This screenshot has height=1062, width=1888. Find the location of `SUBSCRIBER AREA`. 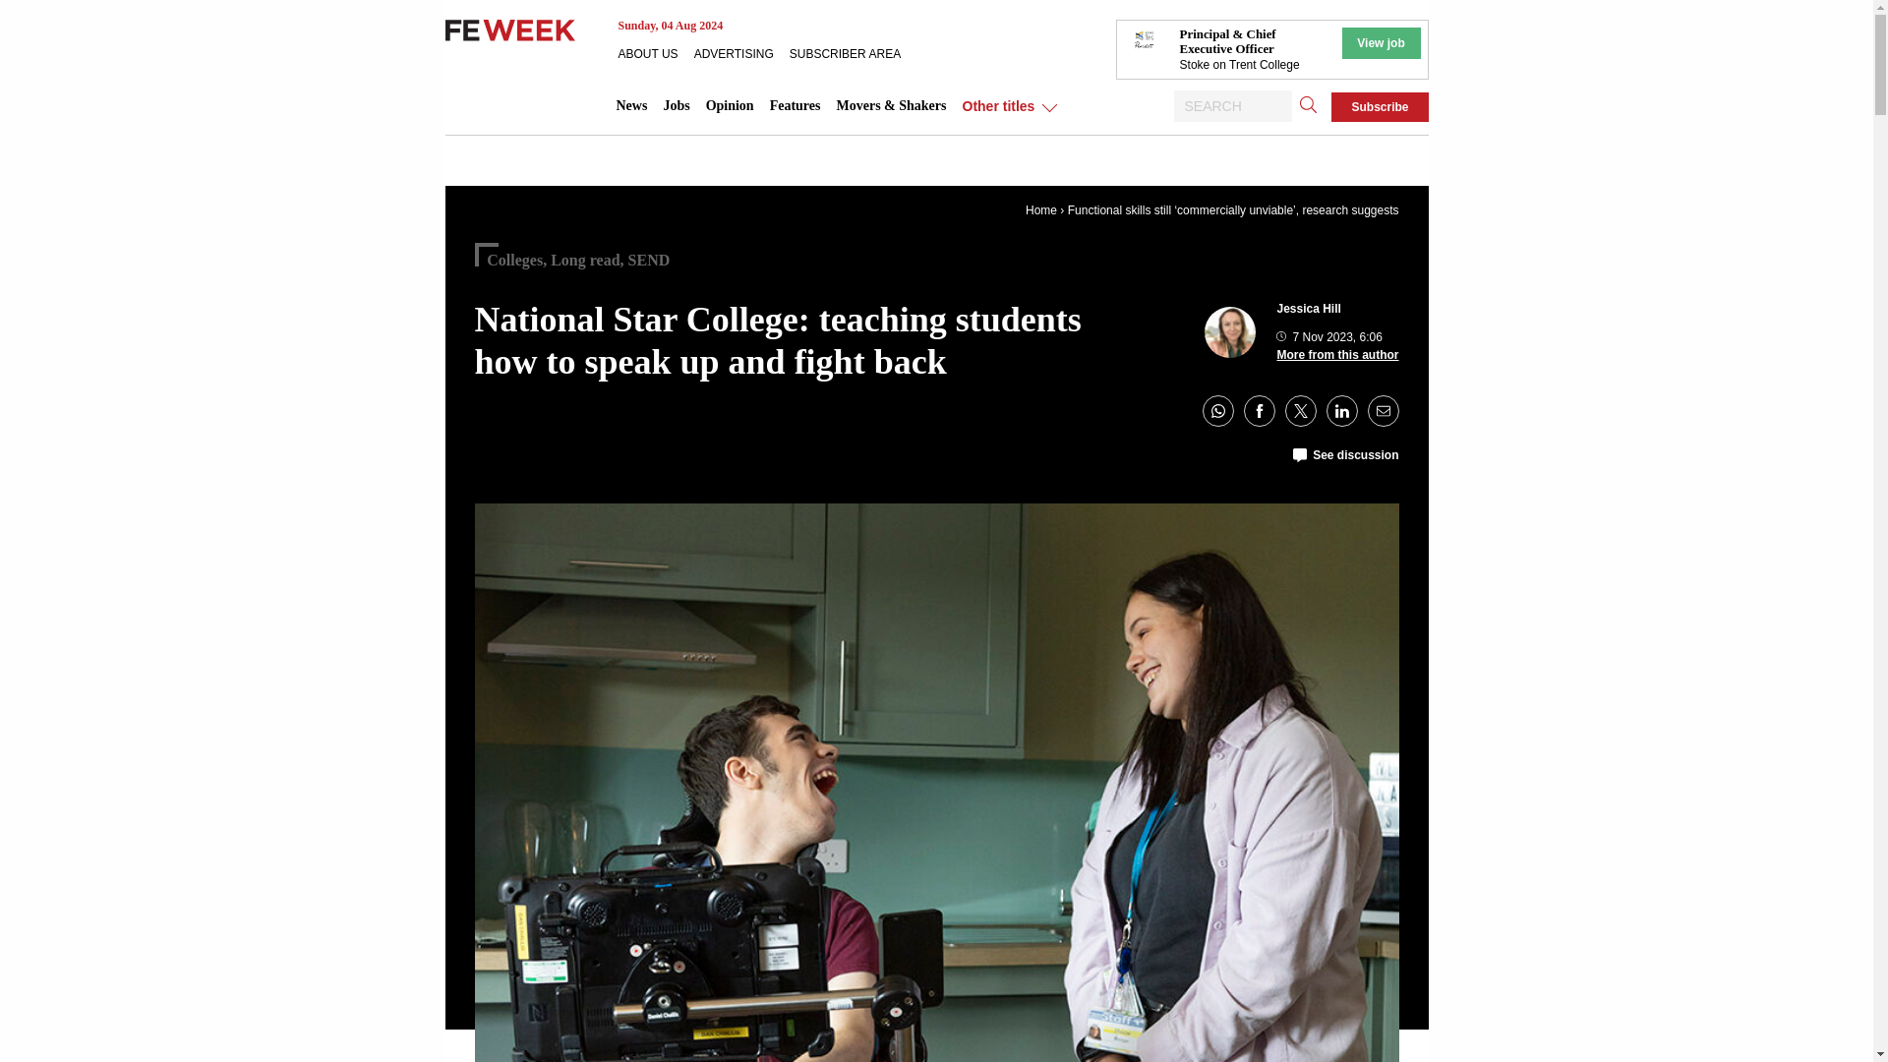

SUBSCRIBER AREA is located at coordinates (852, 53).